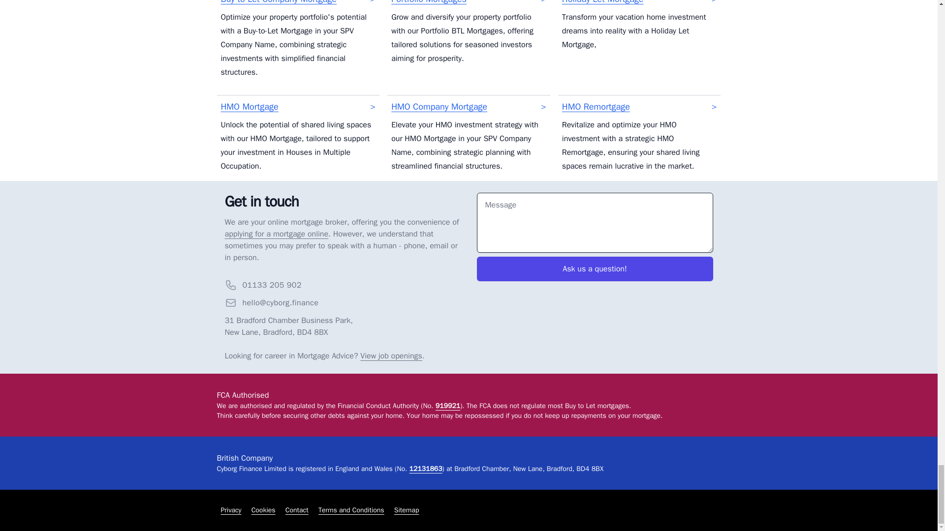 The height and width of the screenshot is (531, 945). I want to click on 919921, so click(448, 405).